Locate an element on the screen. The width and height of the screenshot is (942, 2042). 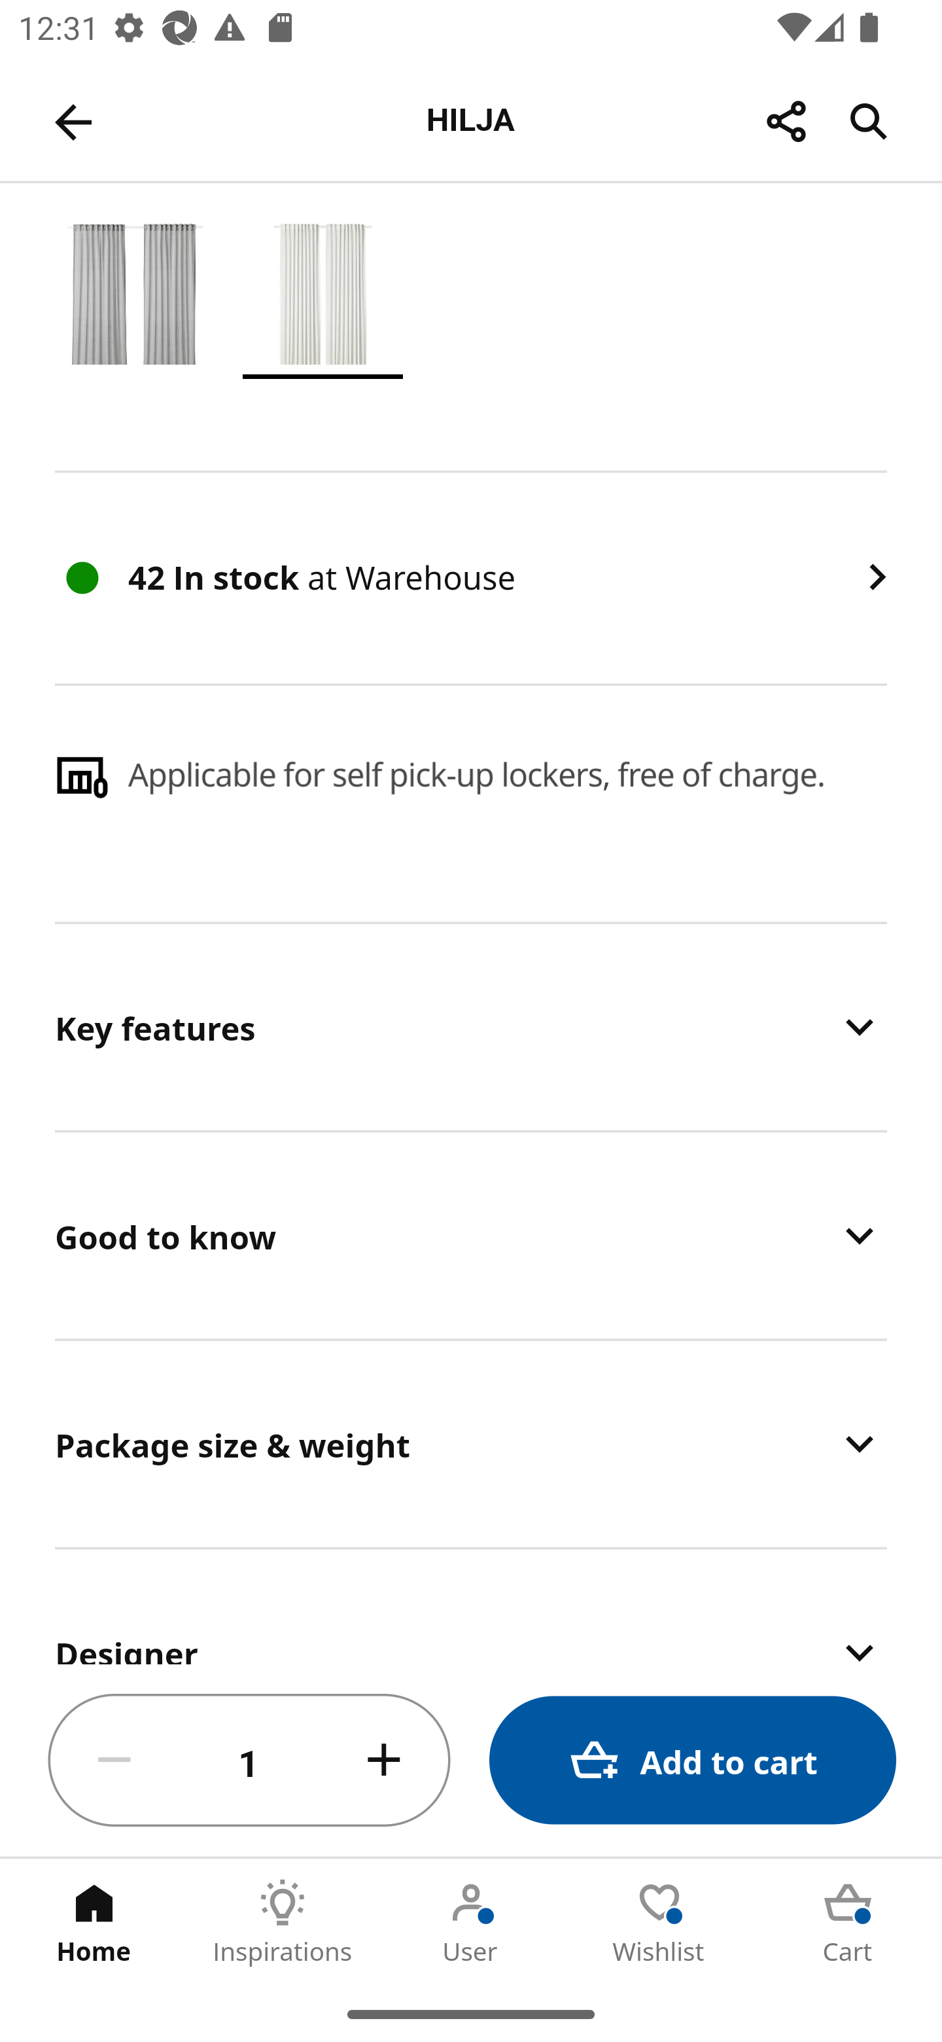
User
Tab 3 of 5 is located at coordinates (471, 1922).